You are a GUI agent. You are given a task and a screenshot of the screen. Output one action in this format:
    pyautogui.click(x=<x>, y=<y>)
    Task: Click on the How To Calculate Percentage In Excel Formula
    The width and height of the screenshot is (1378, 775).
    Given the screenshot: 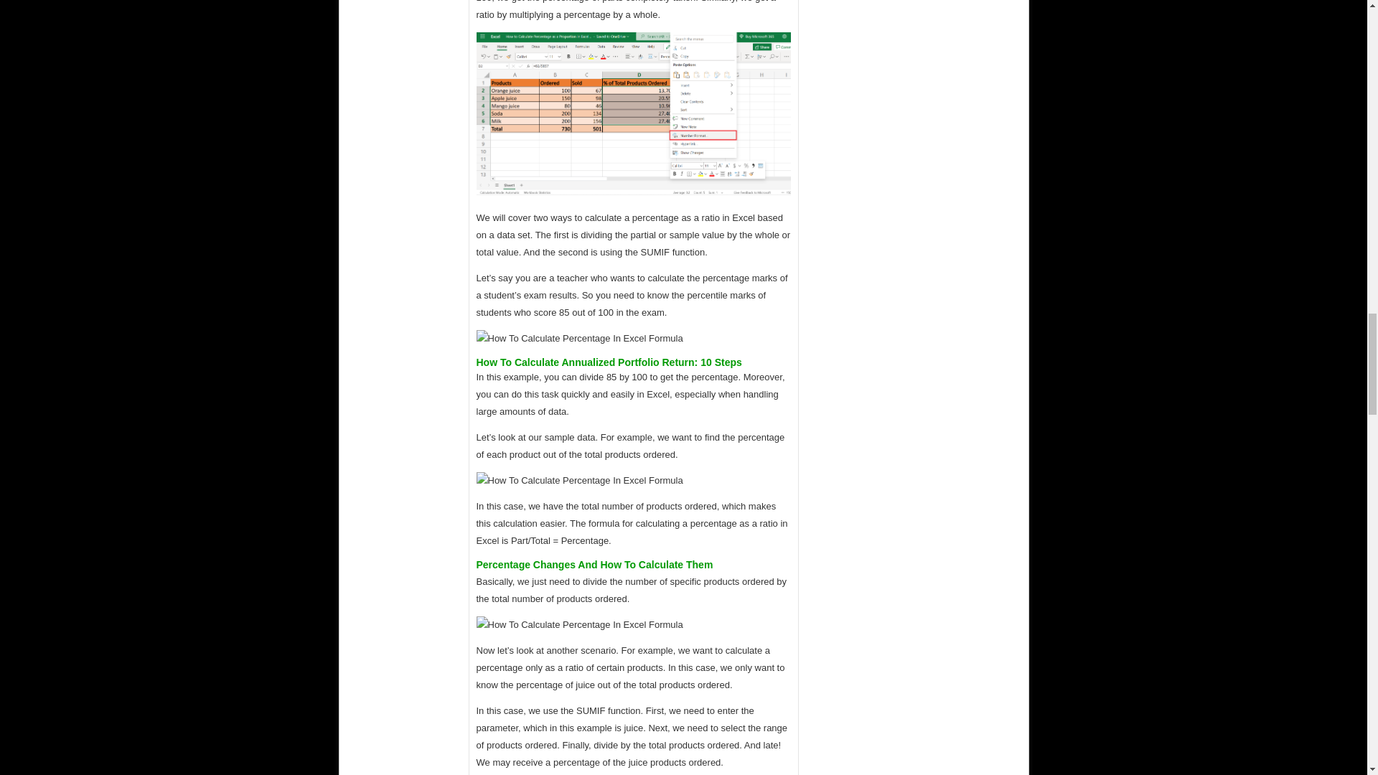 What is the action you would take?
    pyautogui.click(x=580, y=480)
    